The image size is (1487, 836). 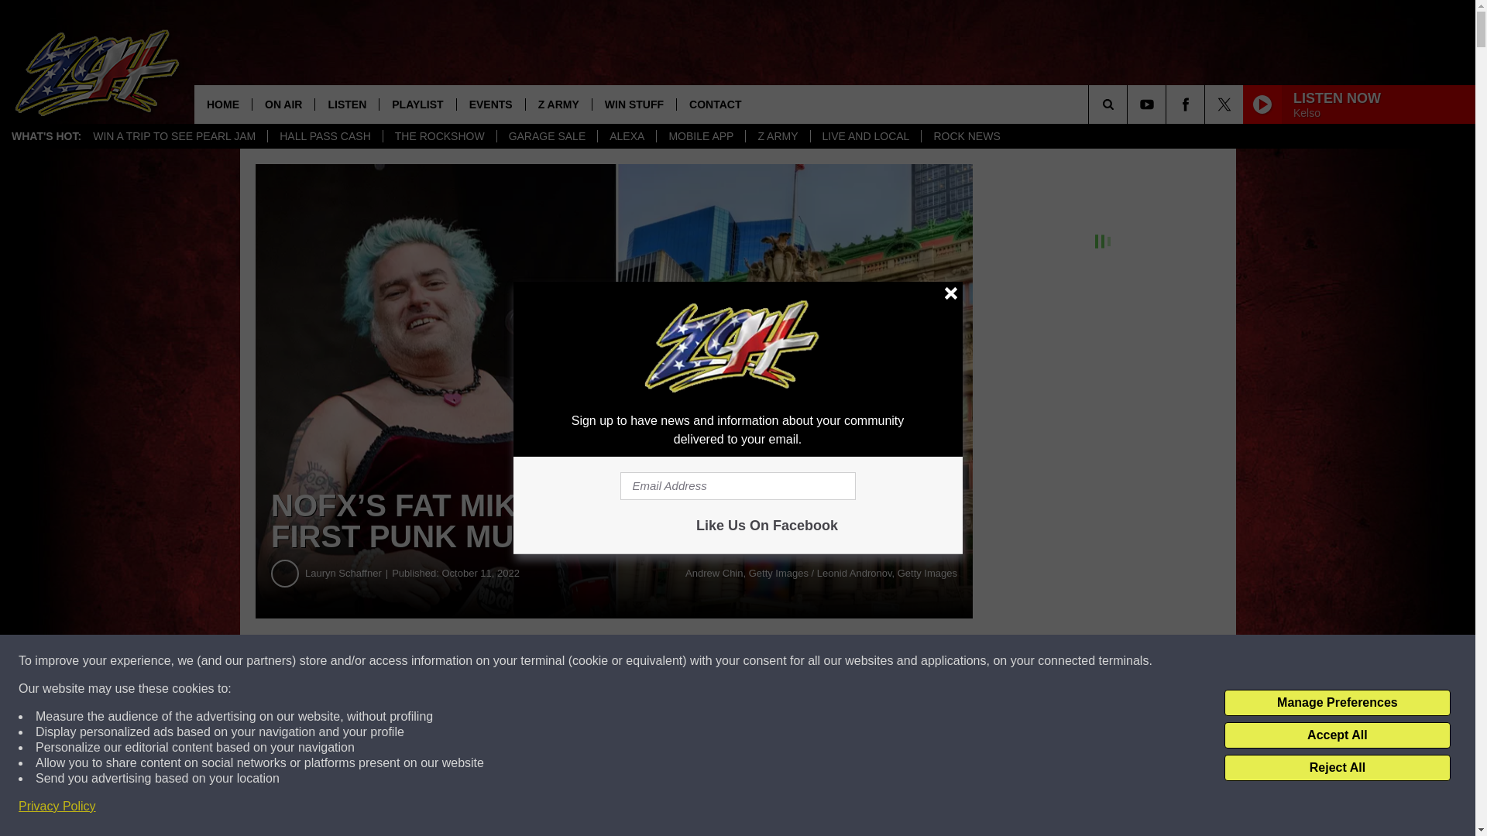 What do you see at coordinates (490, 104) in the screenshot?
I see `EVENTS` at bounding box center [490, 104].